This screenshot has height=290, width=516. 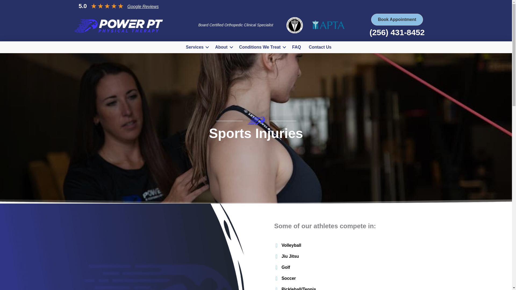 I want to click on FAQ, so click(x=297, y=47).